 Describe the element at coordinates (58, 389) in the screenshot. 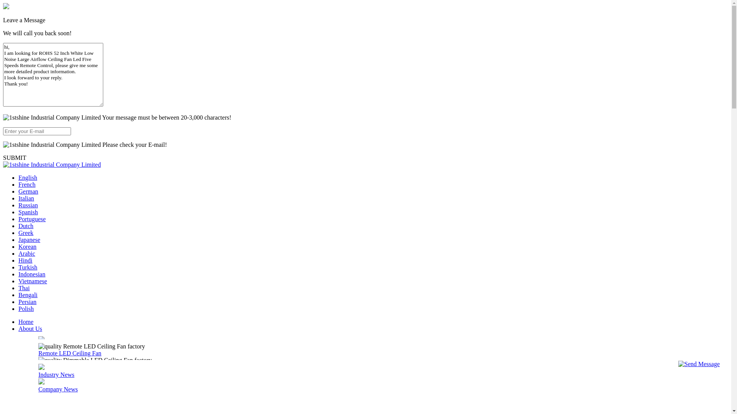

I see `Company News` at that location.